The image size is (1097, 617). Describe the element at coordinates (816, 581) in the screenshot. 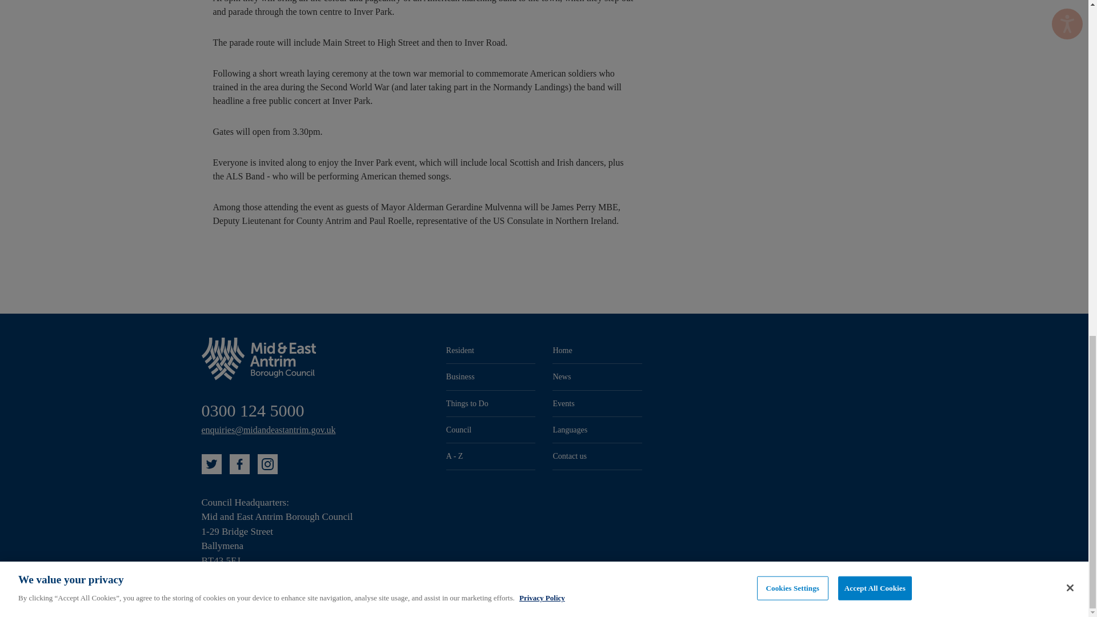

I see `Accessibility` at that location.